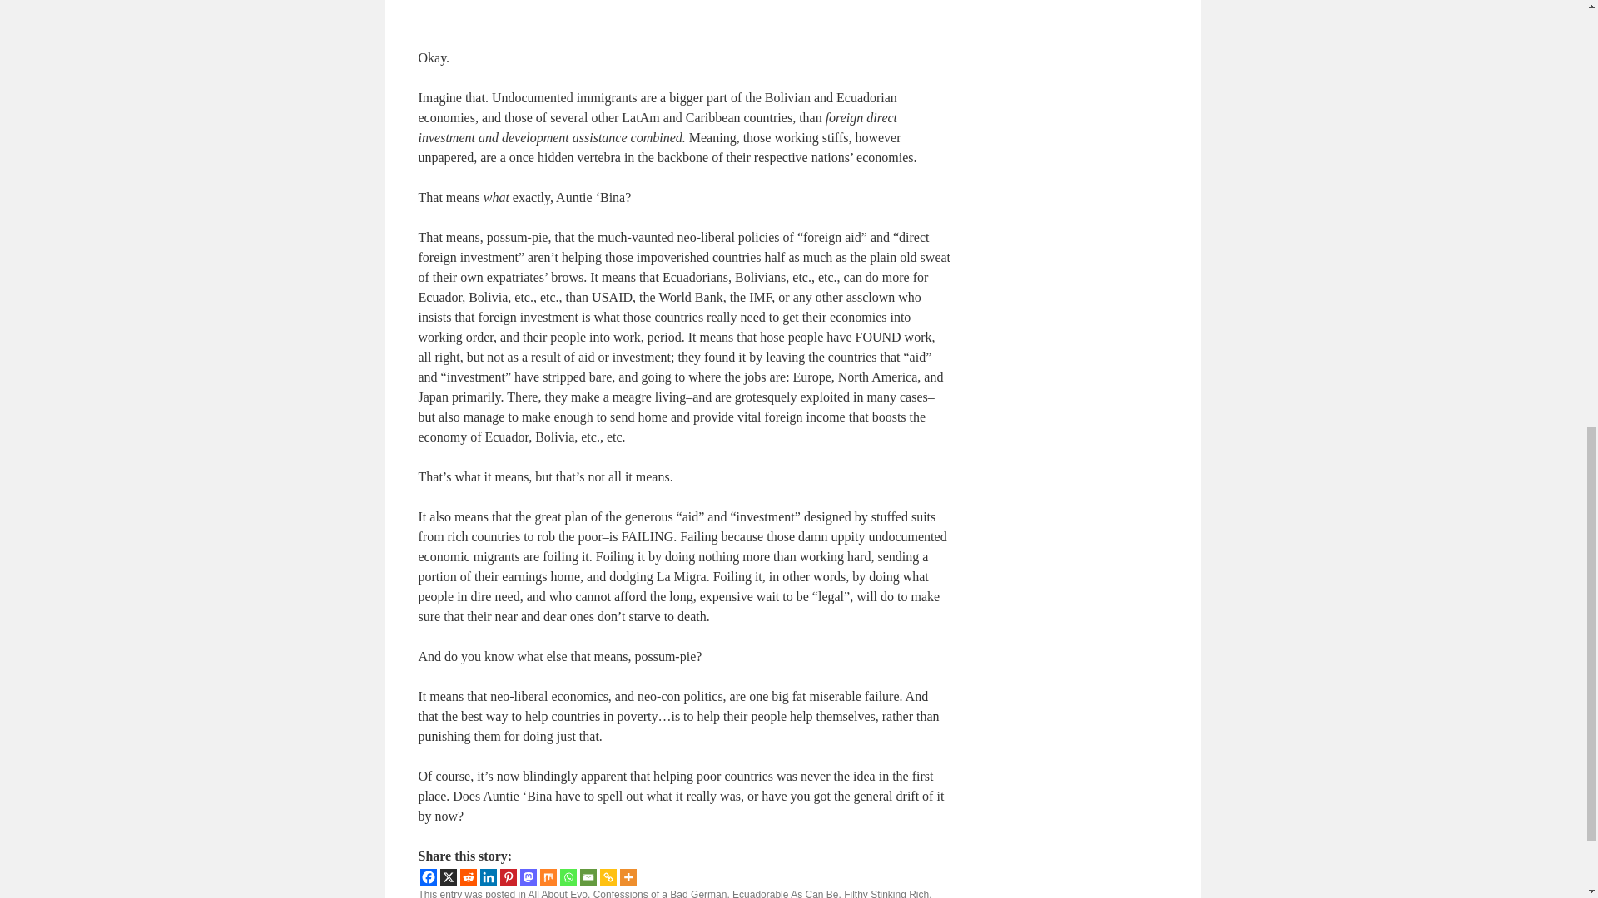 This screenshot has height=898, width=1598. What do you see at coordinates (784, 893) in the screenshot?
I see `Ecuadorable As Can Be` at bounding box center [784, 893].